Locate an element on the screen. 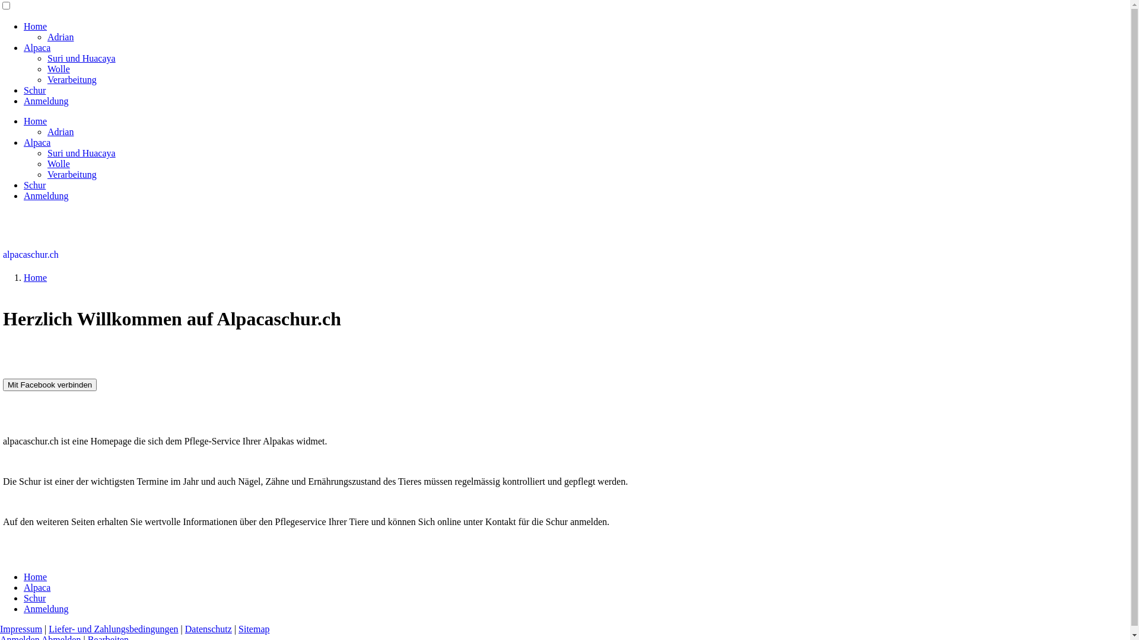  Suri und Huacaya is located at coordinates (82, 153).